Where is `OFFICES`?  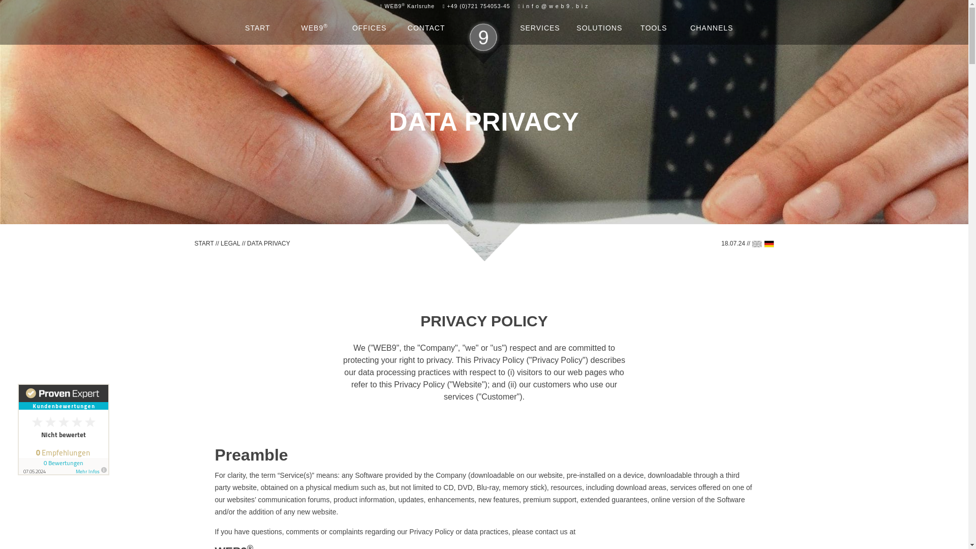 OFFICES is located at coordinates (369, 27).